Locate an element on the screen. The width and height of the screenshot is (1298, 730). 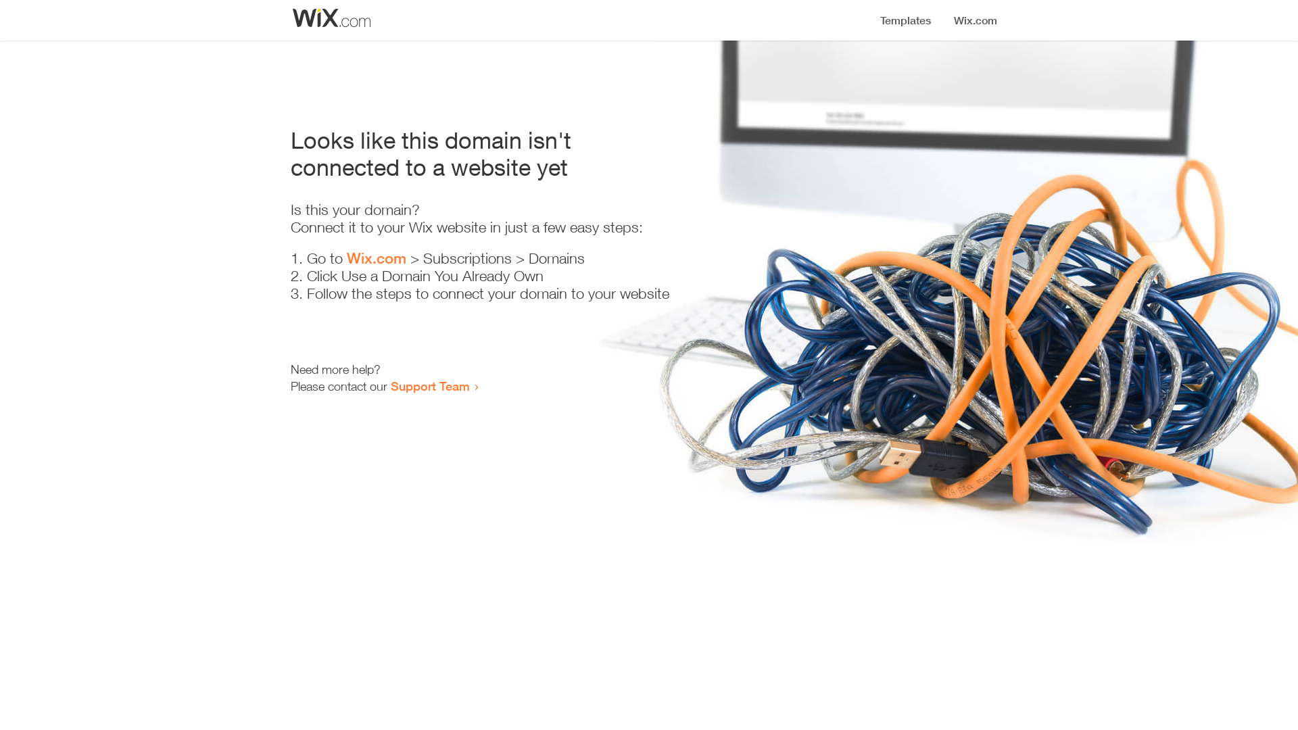
Wix.com is located at coordinates (377, 258).